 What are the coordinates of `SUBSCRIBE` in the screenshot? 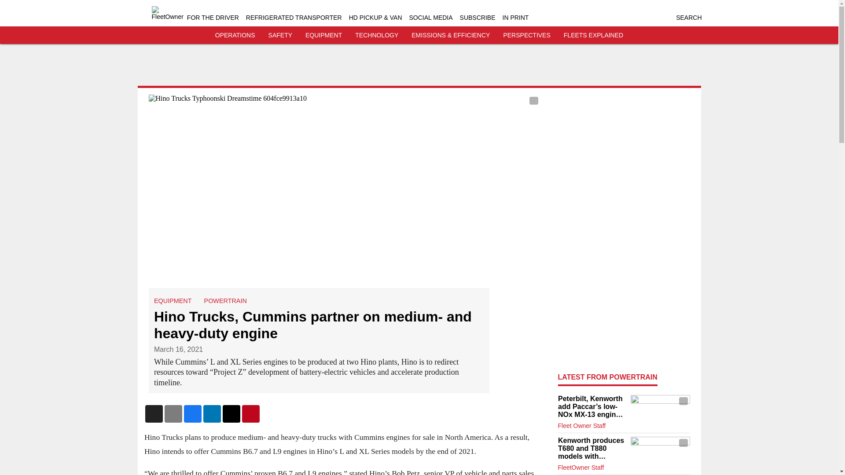 It's located at (477, 18).